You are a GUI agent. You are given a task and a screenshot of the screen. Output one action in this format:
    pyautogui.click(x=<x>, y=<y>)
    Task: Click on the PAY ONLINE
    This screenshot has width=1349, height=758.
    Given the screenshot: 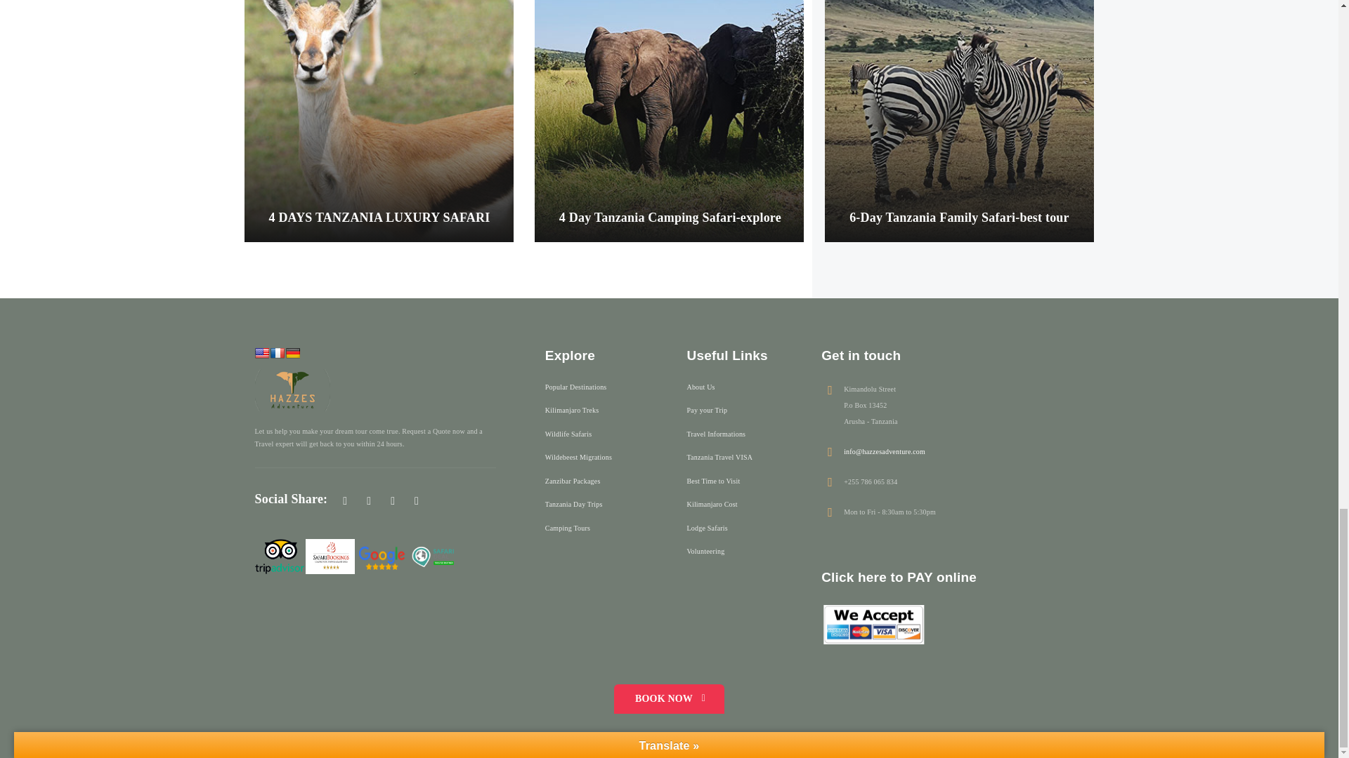 What is the action you would take?
    pyautogui.click(x=874, y=625)
    